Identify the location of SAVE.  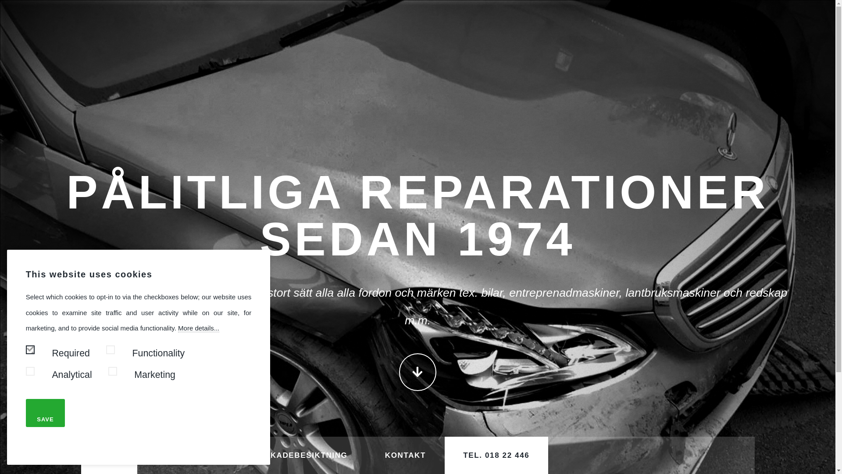
(46, 413).